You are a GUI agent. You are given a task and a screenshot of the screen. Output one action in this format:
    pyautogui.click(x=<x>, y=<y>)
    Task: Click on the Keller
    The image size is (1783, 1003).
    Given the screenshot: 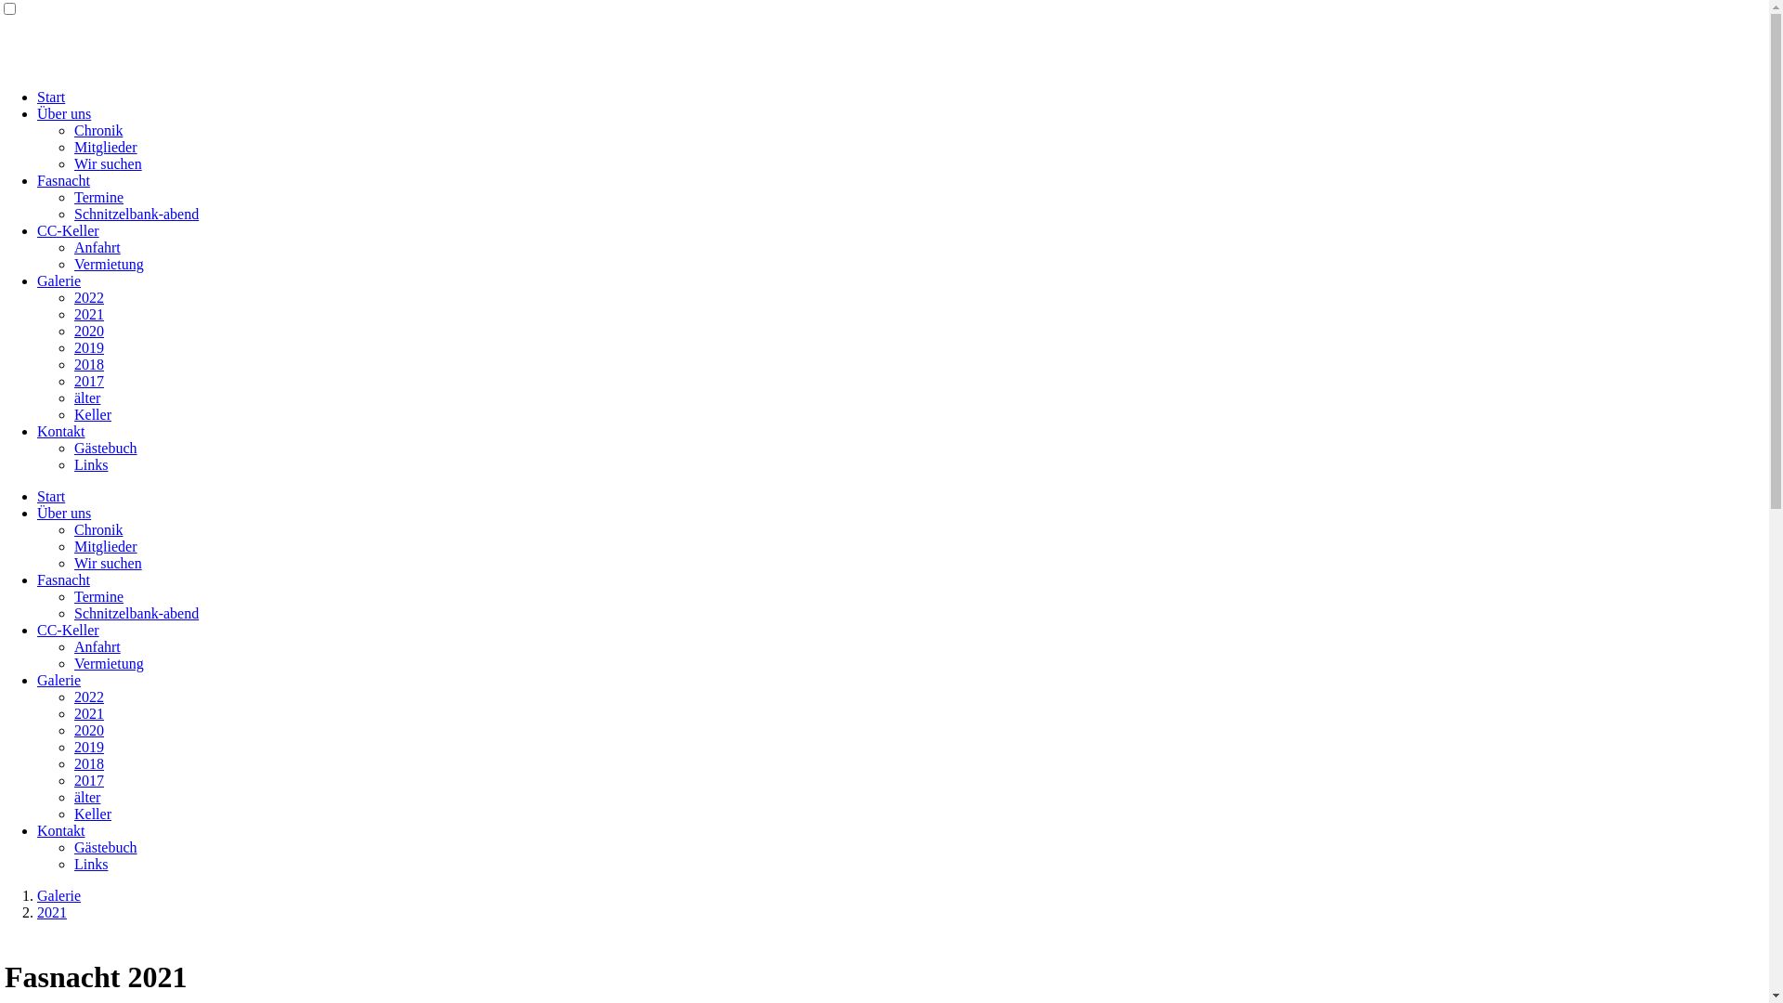 What is the action you would take?
    pyautogui.click(x=93, y=414)
    